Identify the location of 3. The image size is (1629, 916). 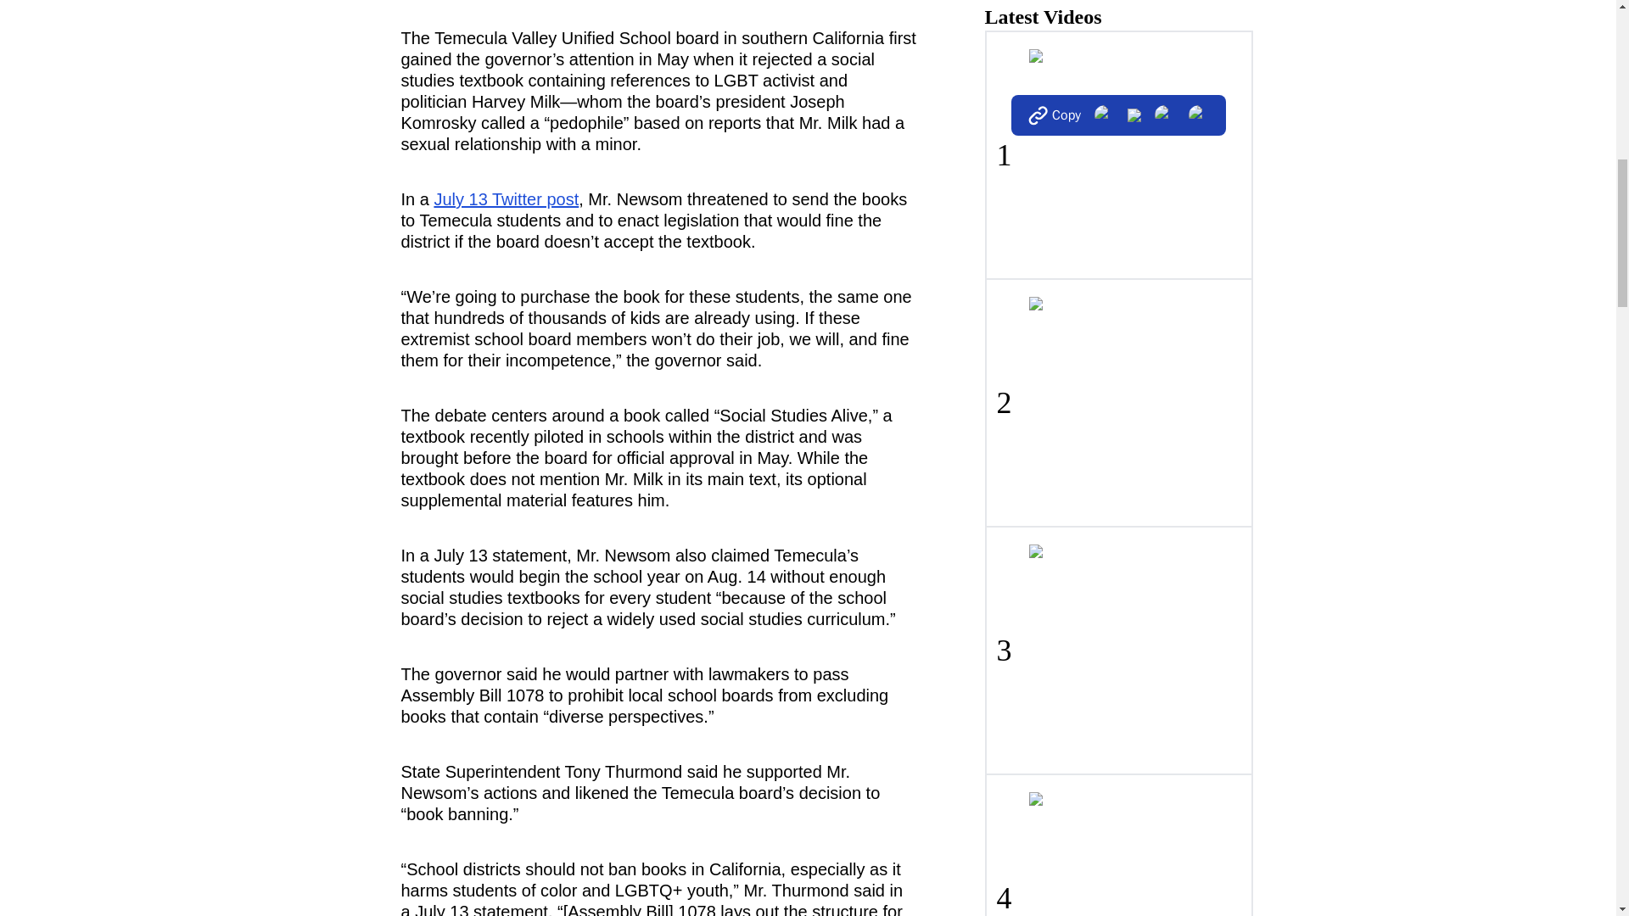
(1118, 649).